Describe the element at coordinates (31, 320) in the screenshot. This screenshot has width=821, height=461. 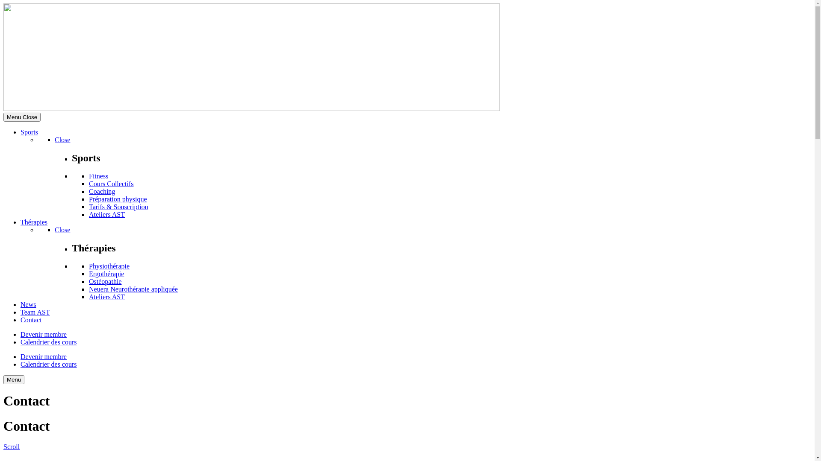
I see `Contact` at that location.